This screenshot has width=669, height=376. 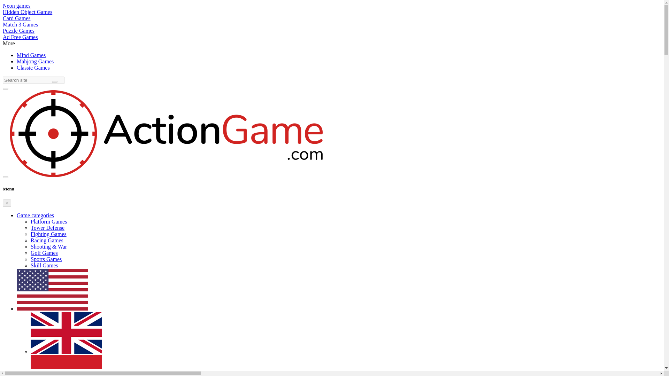 I want to click on Puzzle Games, so click(x=18, y=31).